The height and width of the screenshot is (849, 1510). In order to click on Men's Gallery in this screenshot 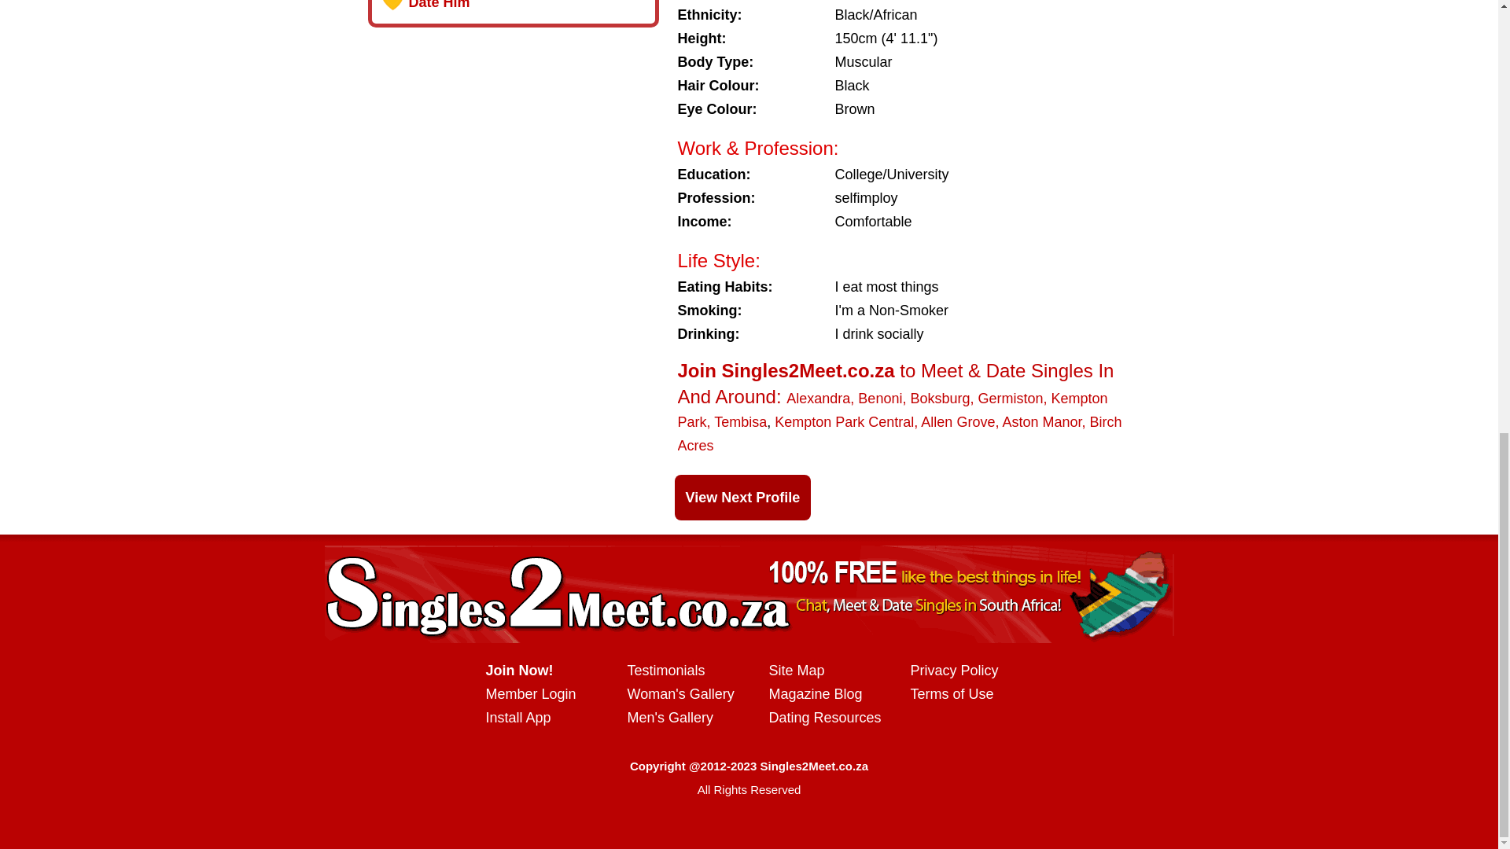, I will do `click(670, 717)`.